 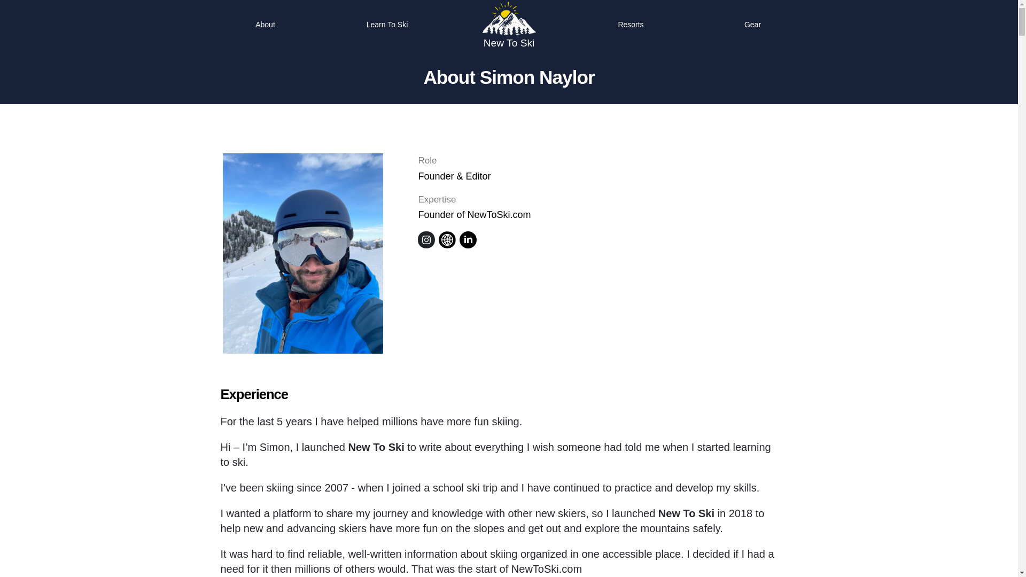 What do you see at coordinates (468, 240) in the screenshot?
I see `NewToSki linkedin` at bounding box center [468, 240].